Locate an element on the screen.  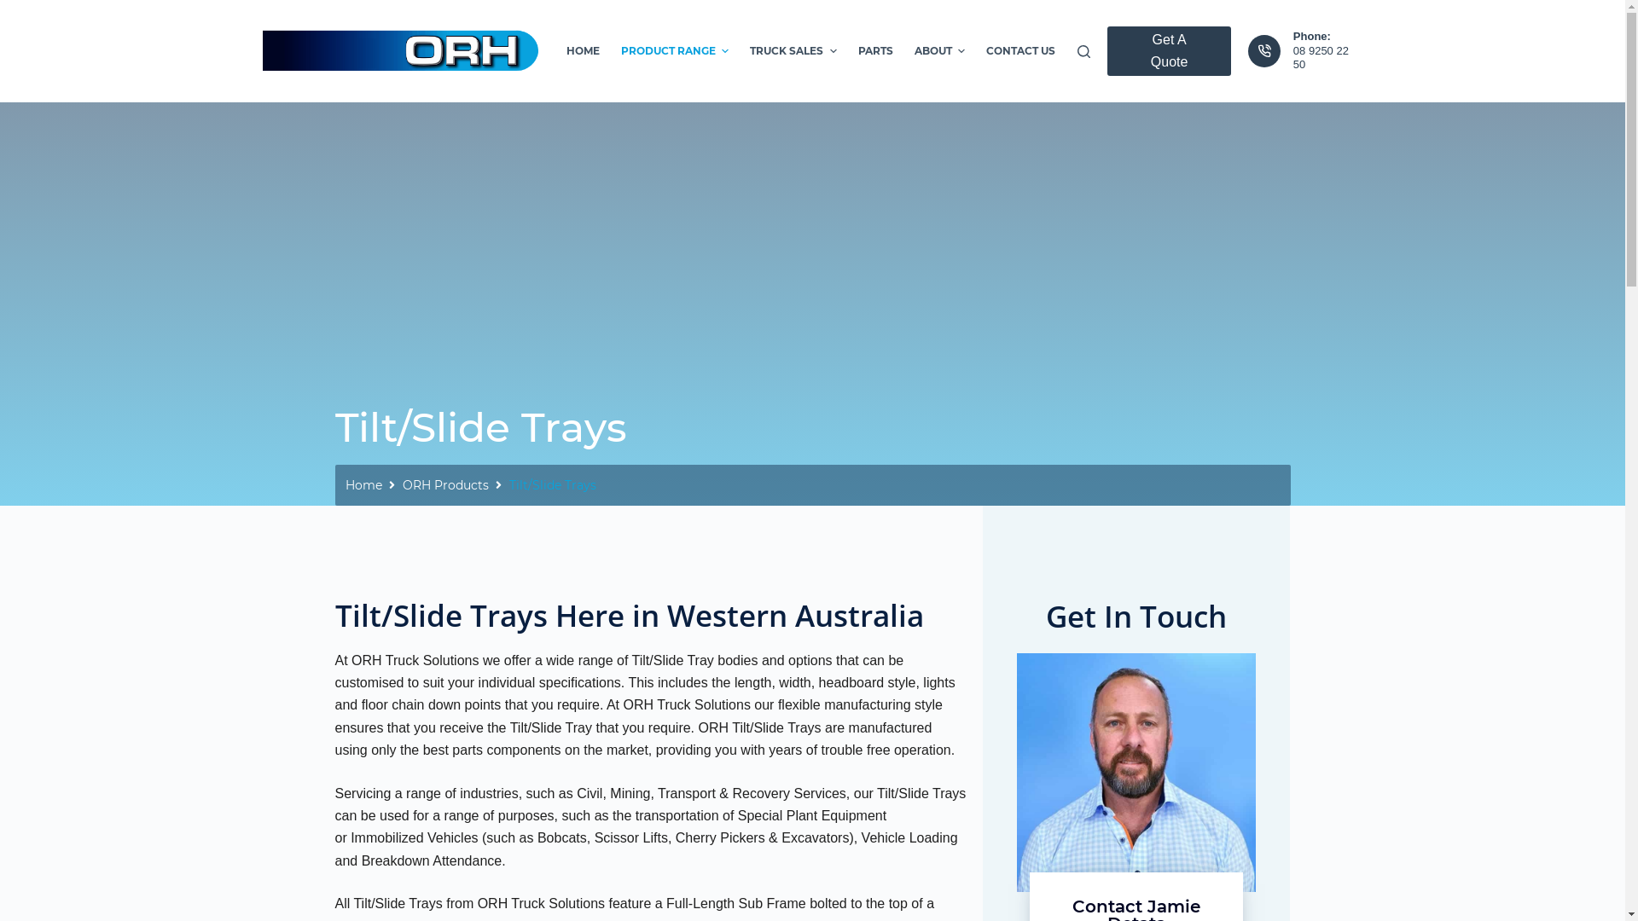
PARTS is located at coordinates (875, 51).